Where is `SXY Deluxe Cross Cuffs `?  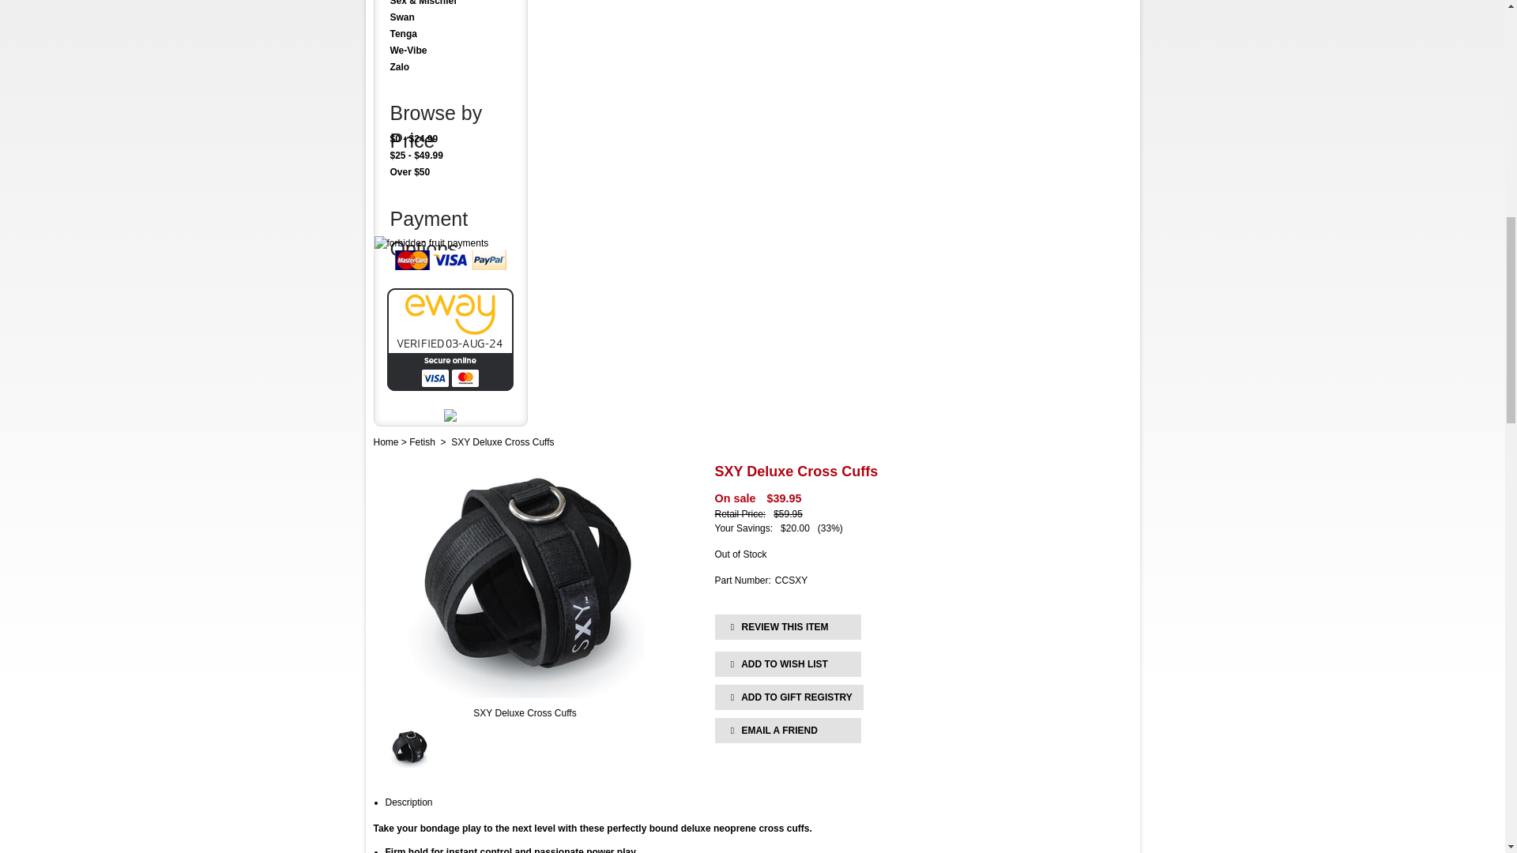 SXY Deluxe Cross Cuffs  is located at coordinates (525, 712).